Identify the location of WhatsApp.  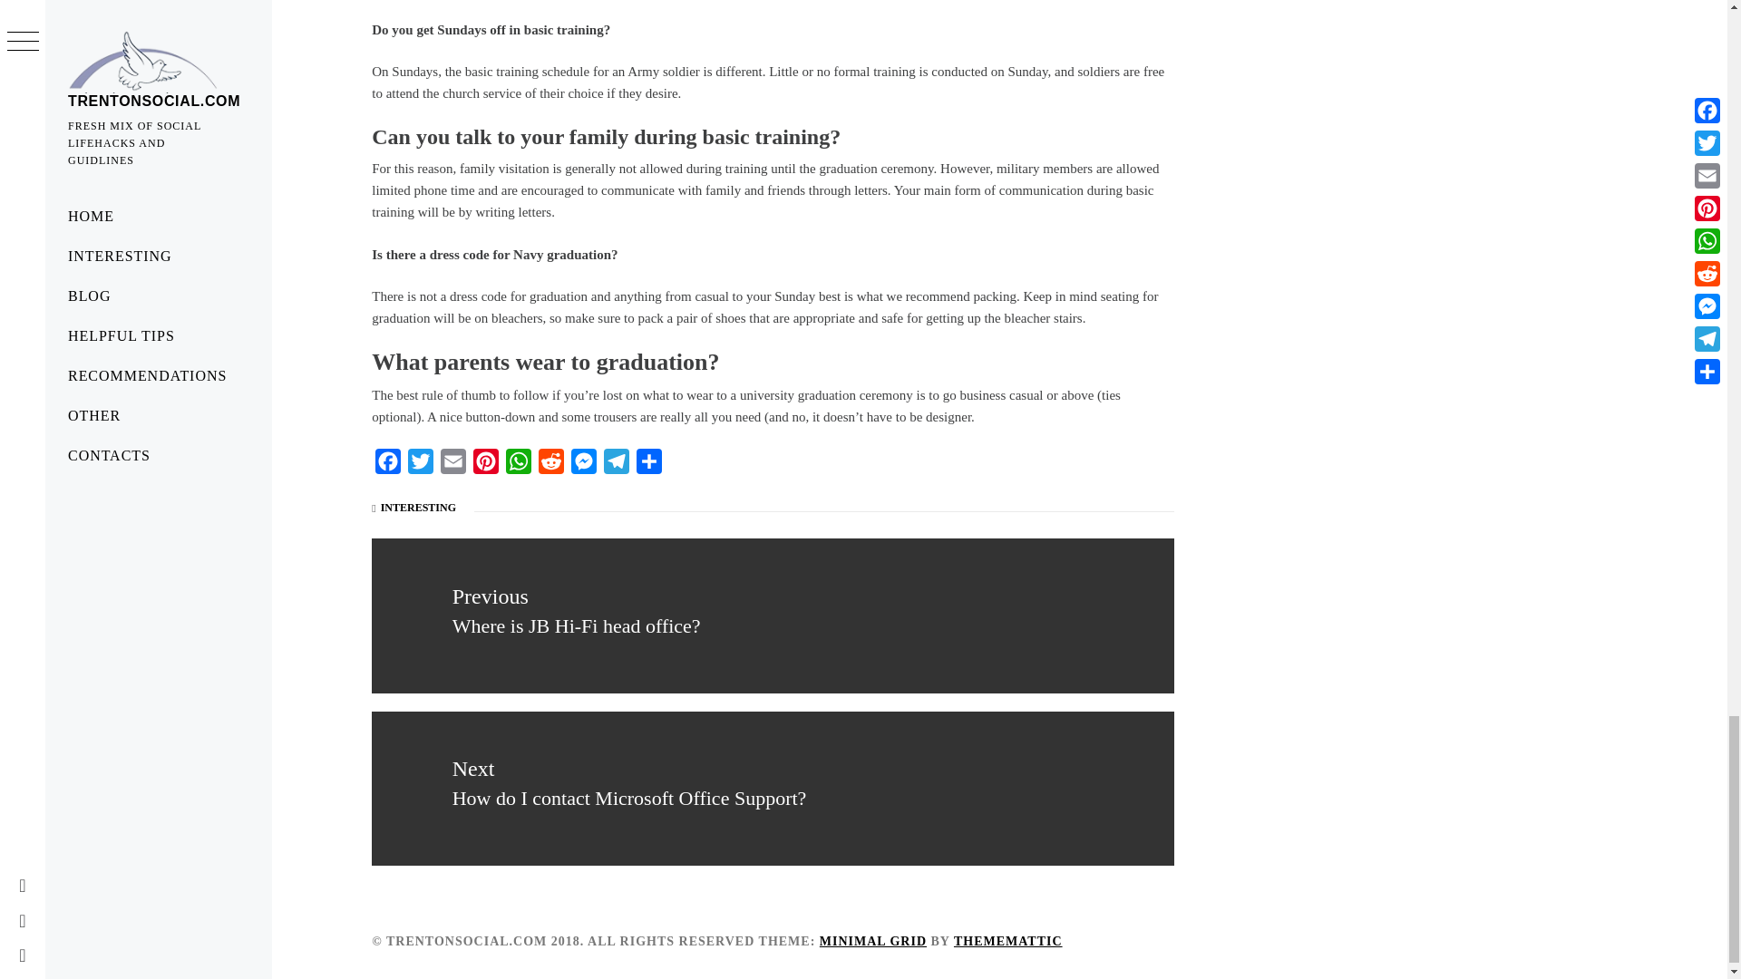
(519, 465).